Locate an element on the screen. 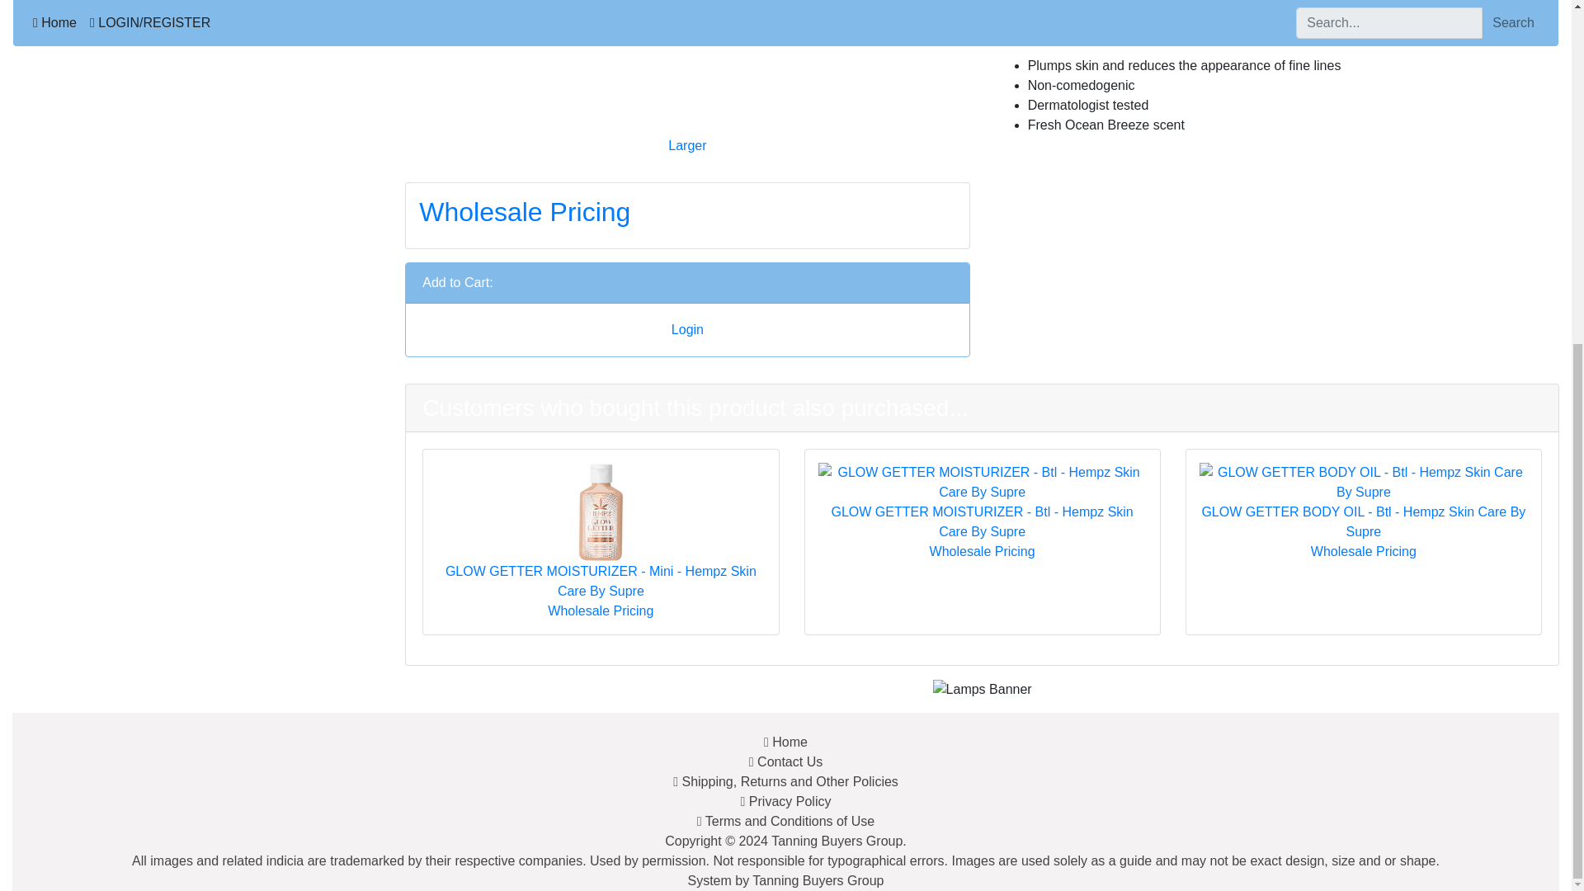 The image size is (1584, 891). GLOW GETTER BODY OIL - Btl - Hempz Skin Care By Supre is located at coordinates (1363, 482).